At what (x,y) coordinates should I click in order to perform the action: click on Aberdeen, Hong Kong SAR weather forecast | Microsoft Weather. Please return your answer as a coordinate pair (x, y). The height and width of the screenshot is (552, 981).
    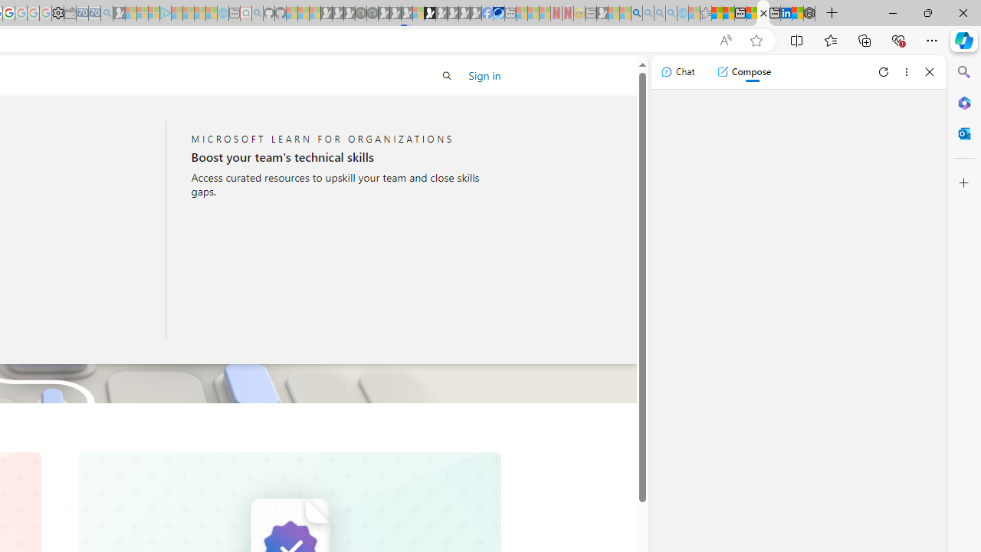
    Looking at the image, I should click on (728, 14).